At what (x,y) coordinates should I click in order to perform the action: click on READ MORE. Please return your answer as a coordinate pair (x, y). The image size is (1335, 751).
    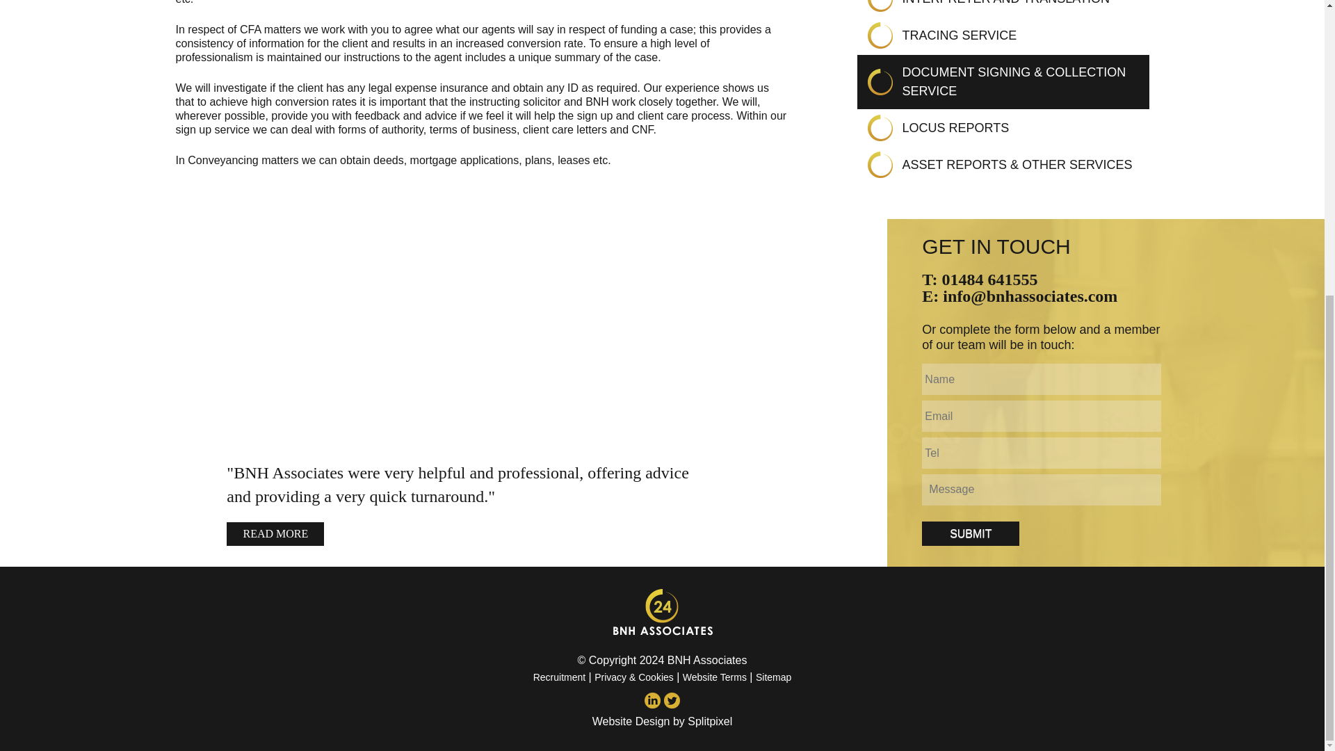
    Looking at the image, I should click on (275, 534).